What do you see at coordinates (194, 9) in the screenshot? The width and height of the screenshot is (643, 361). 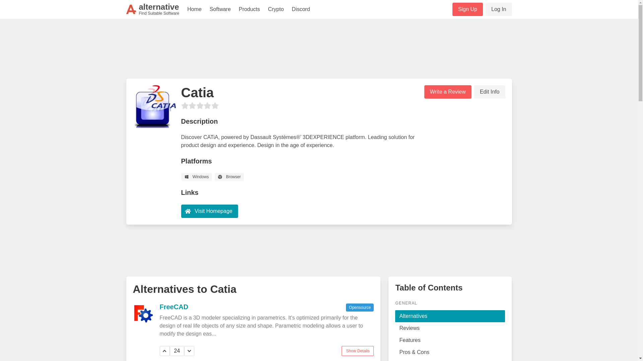 I see `Sign Up` at bounding box center [194, 9].